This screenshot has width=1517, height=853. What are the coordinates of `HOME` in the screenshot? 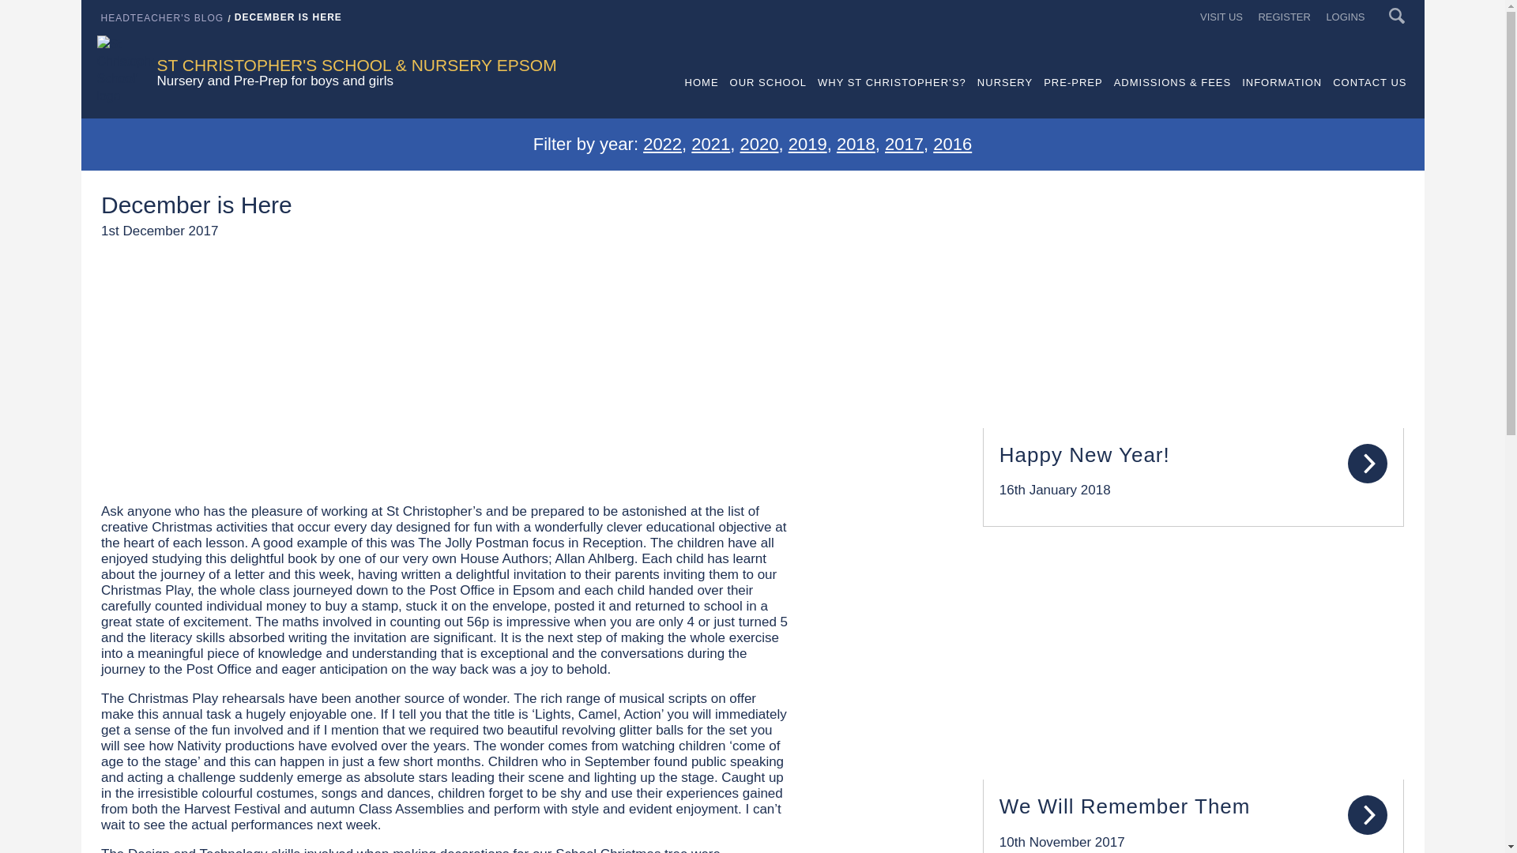 It's located at (702, 98).